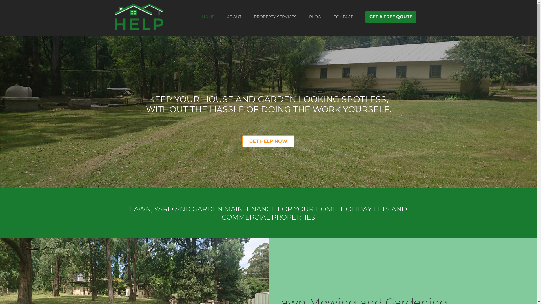 The image size is (541, 304). What do you see at coordinates (234, 14) in the screenshot?
I see `ABOUT` at bounding box center [234, 14].